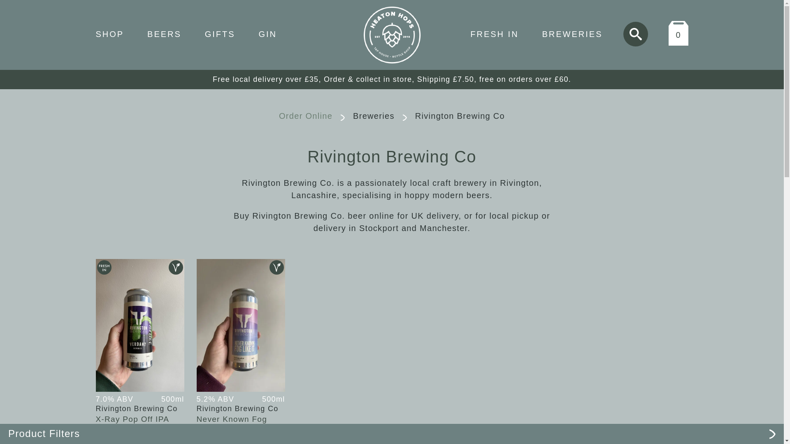 This screenshot has height=444, width=790. What do you see at coordinates (305, 116) in the screenshot?
I see `Order Online` at bounding box center [305, 116].